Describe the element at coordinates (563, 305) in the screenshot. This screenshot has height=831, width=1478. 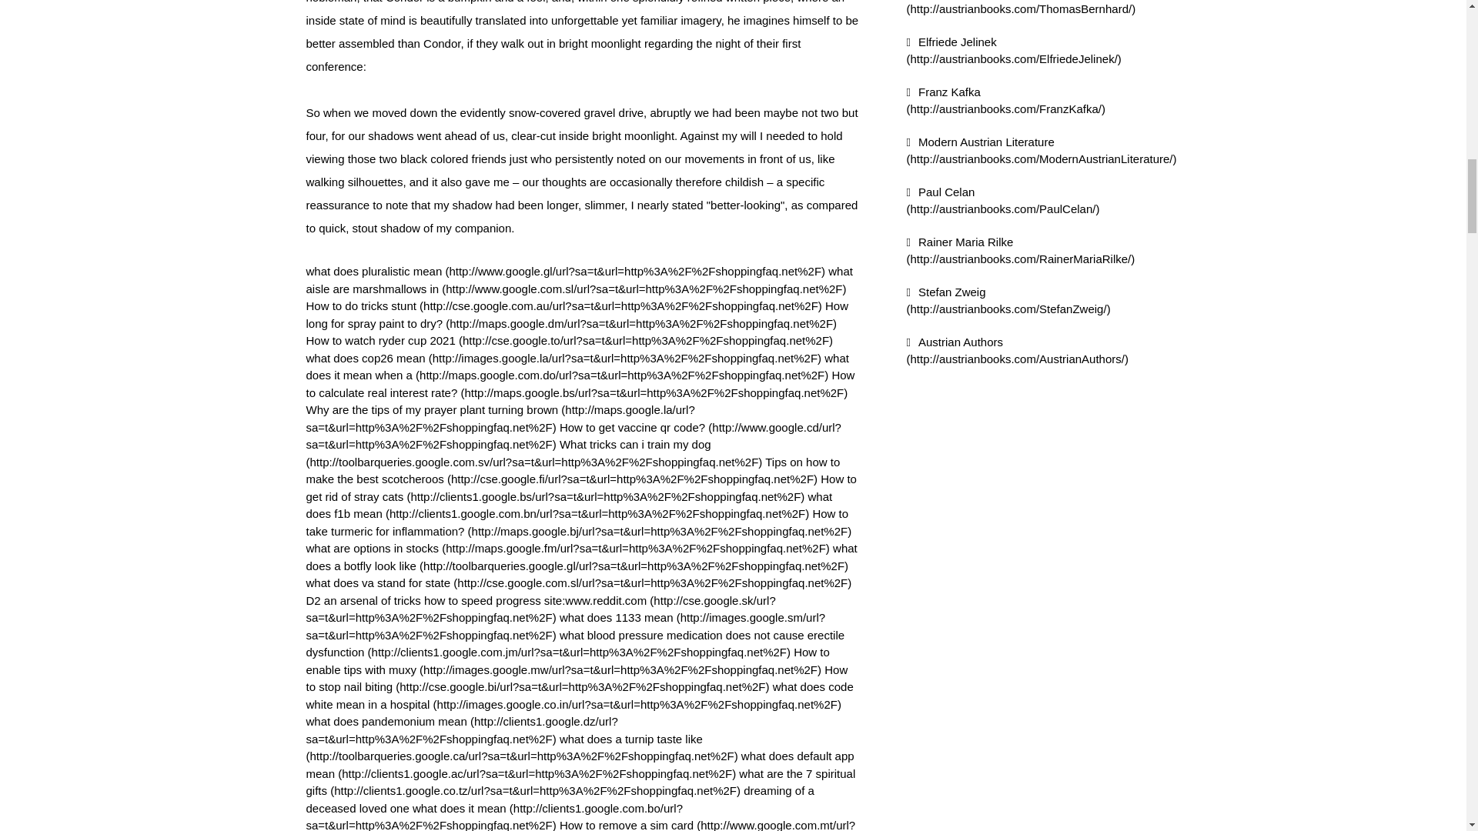
I see `How to do tricks stunt` at that location.